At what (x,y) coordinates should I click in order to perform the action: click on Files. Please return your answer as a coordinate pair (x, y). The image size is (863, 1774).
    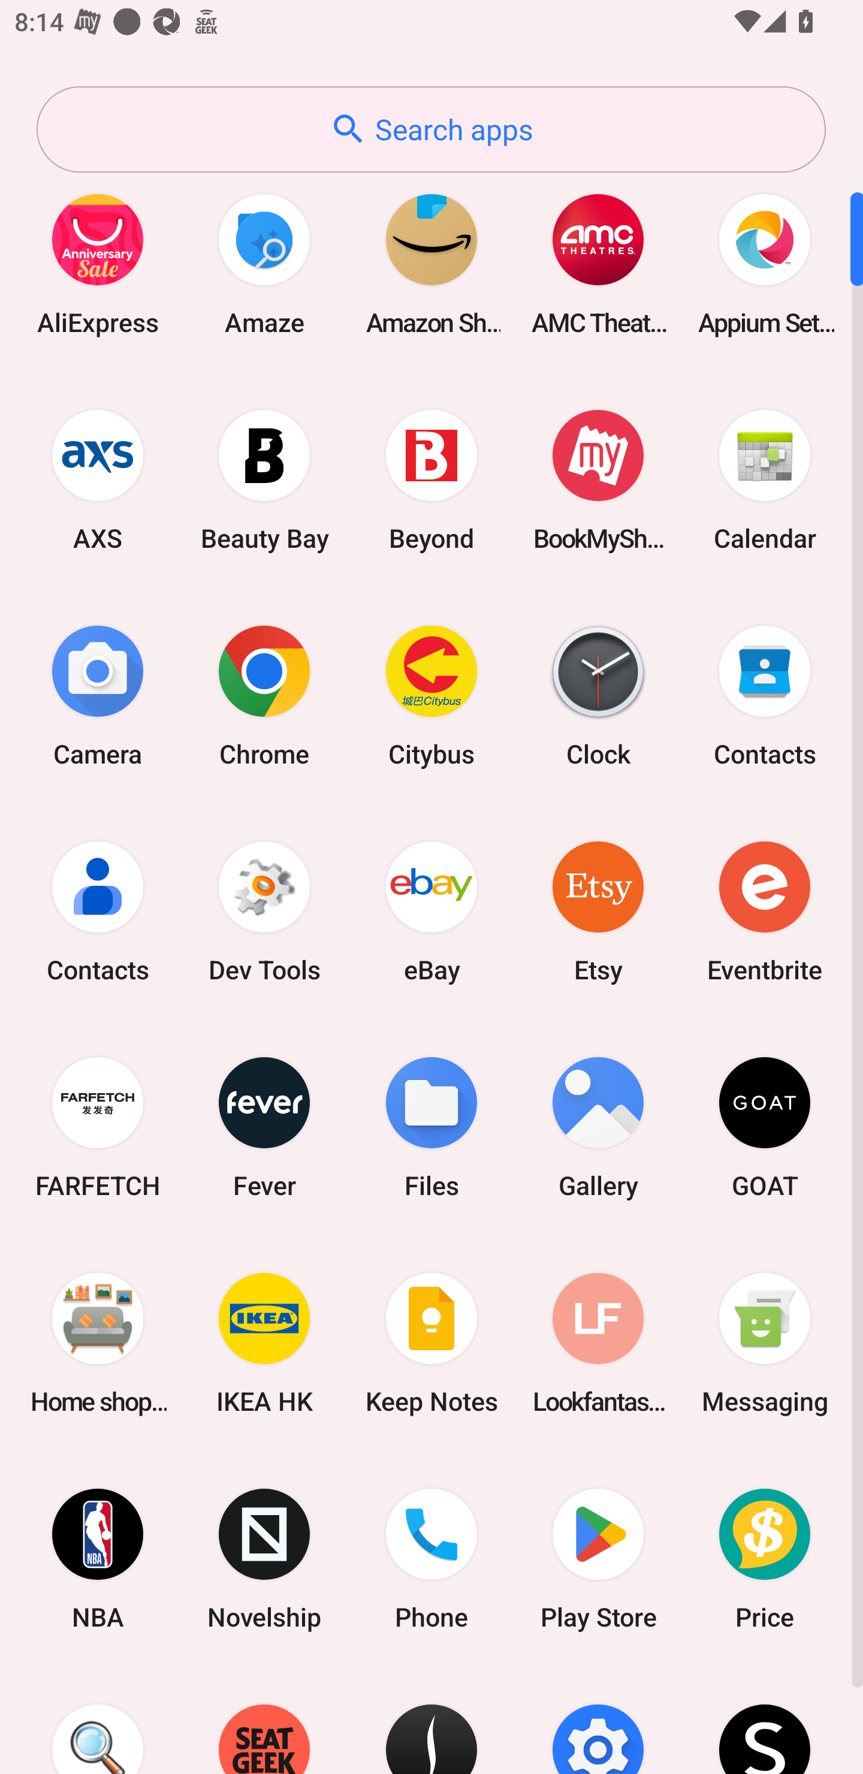
    Looking at the image, I should click on (431, 1127).